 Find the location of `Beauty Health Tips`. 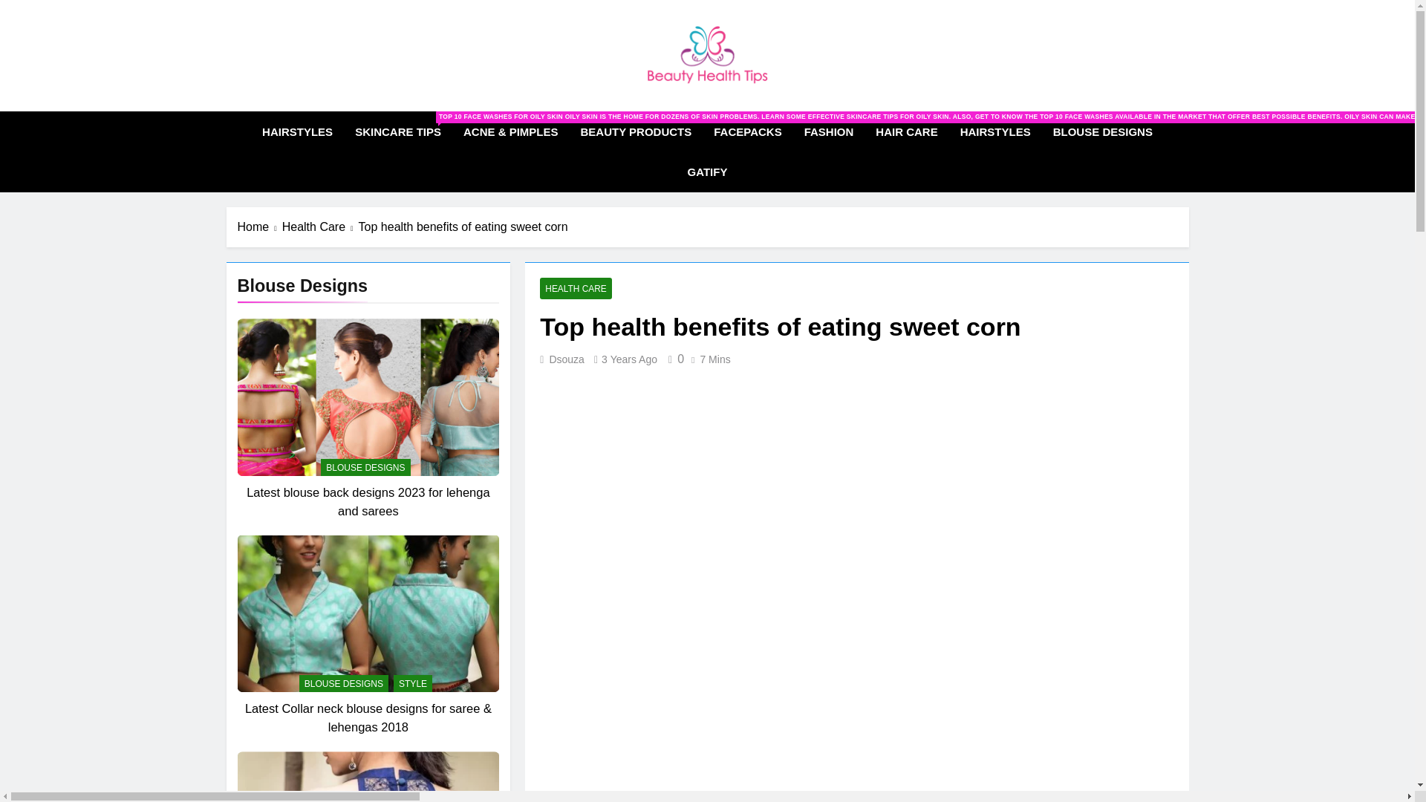

Beauty Health Tips is located at coordinates (608, 105).